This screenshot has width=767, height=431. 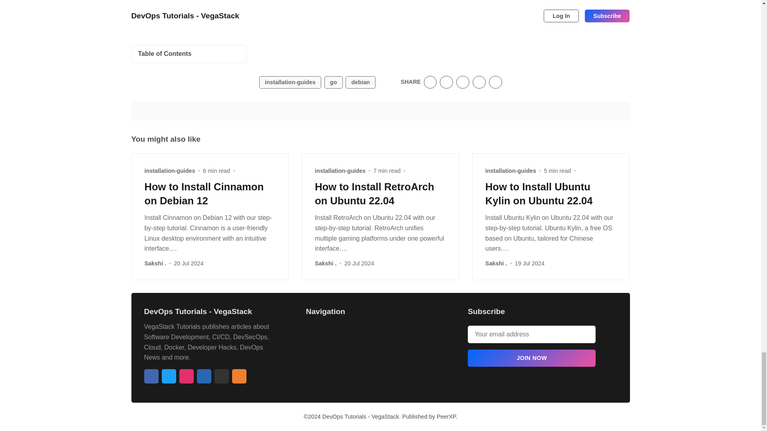 I want to click on go, so click(x=334, y=82).